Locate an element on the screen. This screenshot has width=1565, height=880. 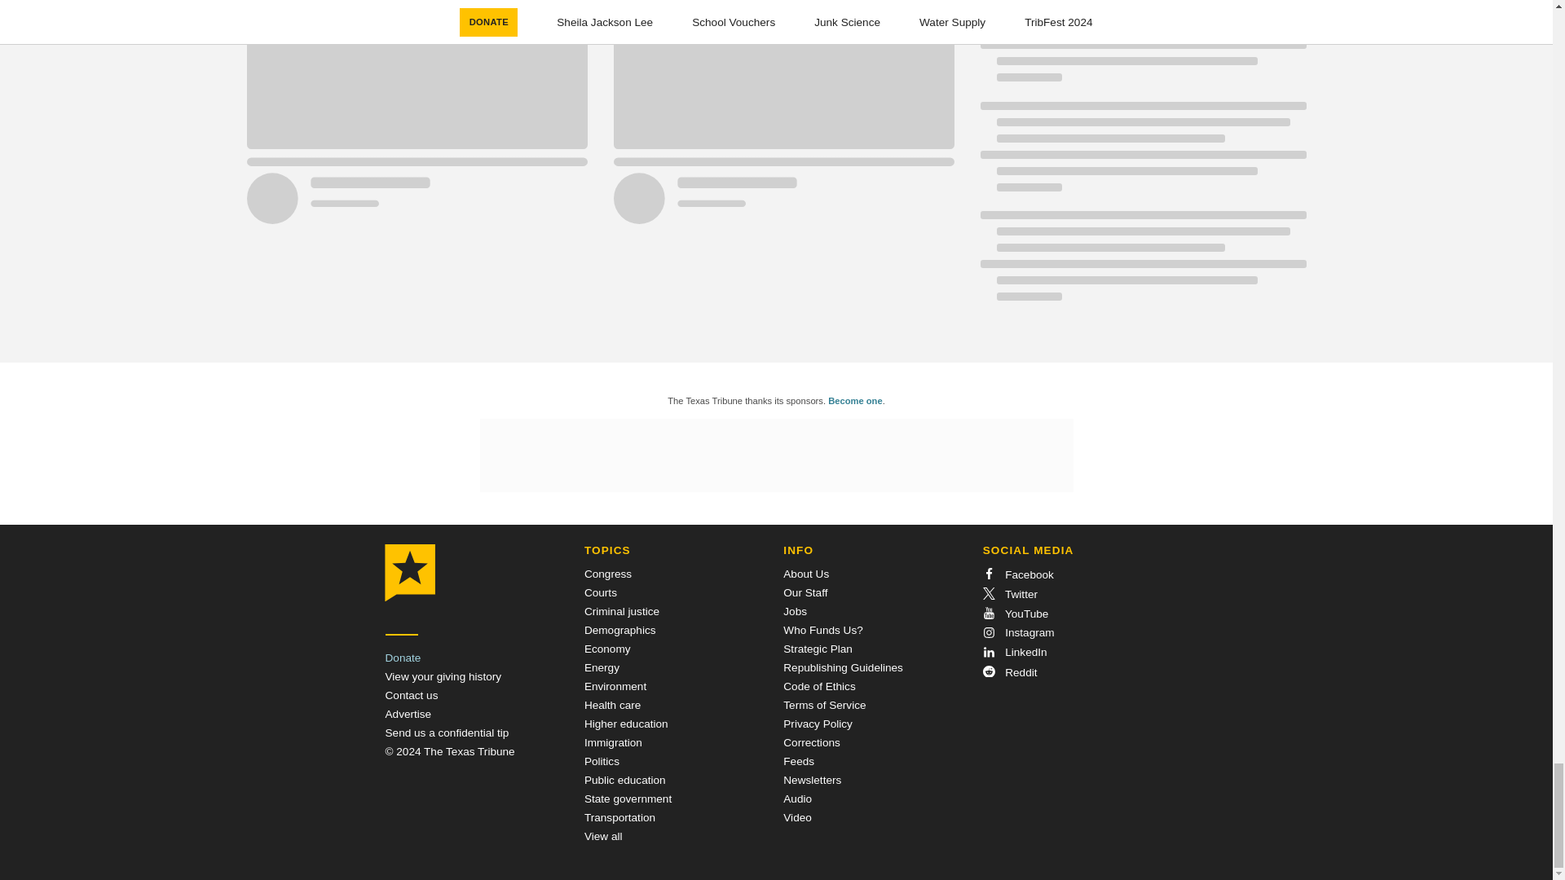
About Us is located at coordinates (806, 574).